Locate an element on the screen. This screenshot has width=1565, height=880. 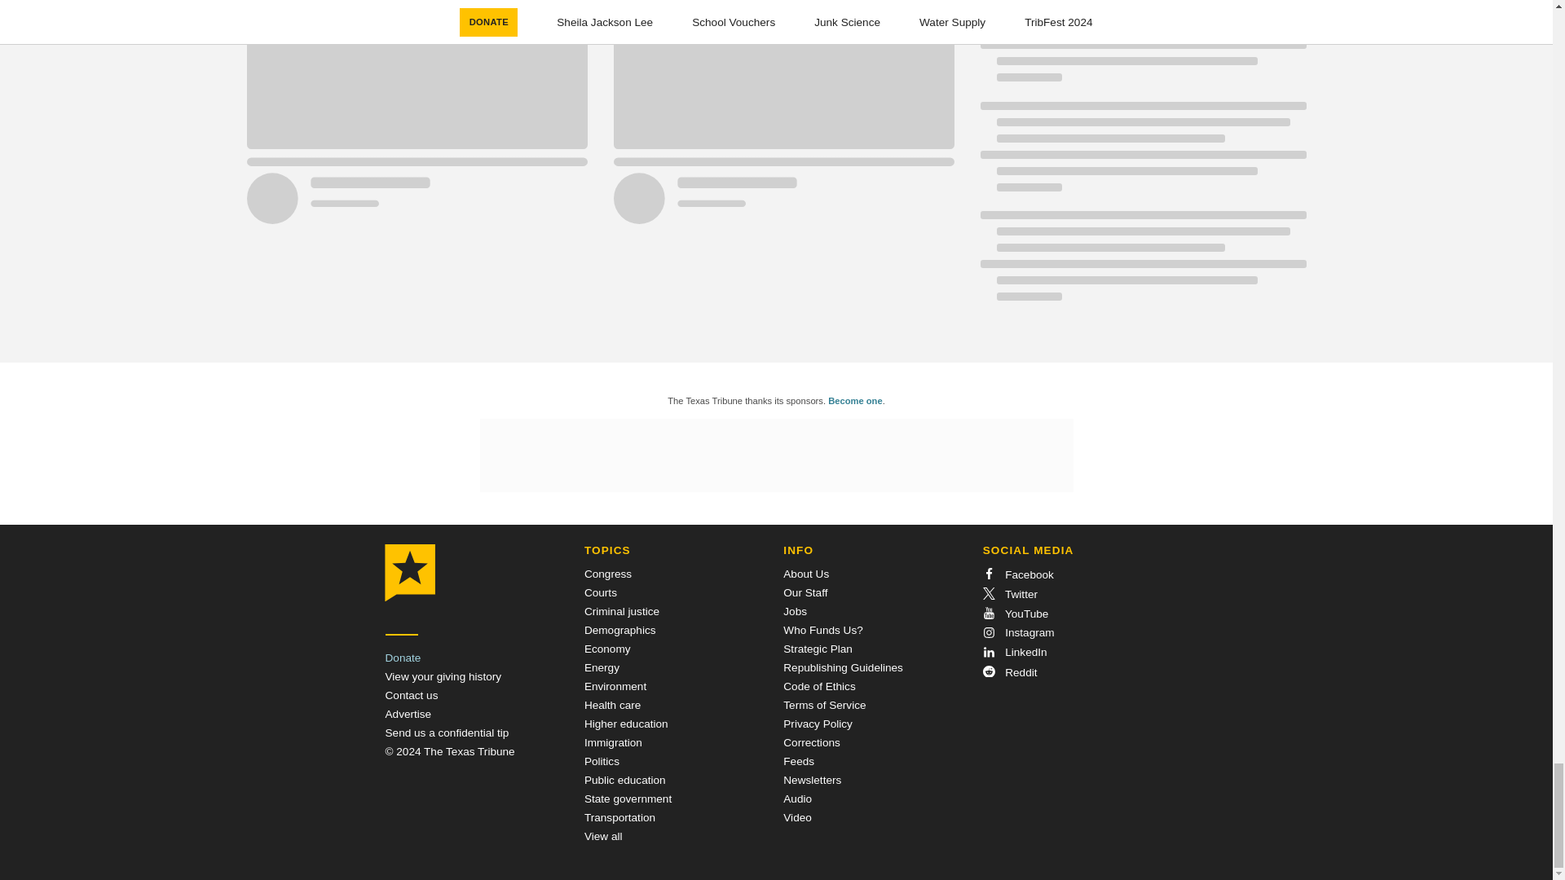
About Us is located at coordinates (806, 574).